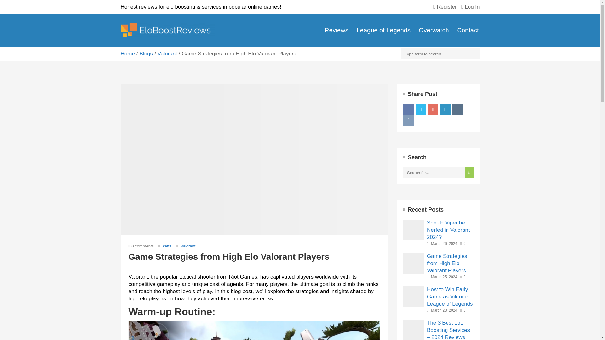 Image resolution: width=605 pixels, height=340 pixels. I want to click on Game Strategies from High Elo Valorant Players, so click(450, 263).